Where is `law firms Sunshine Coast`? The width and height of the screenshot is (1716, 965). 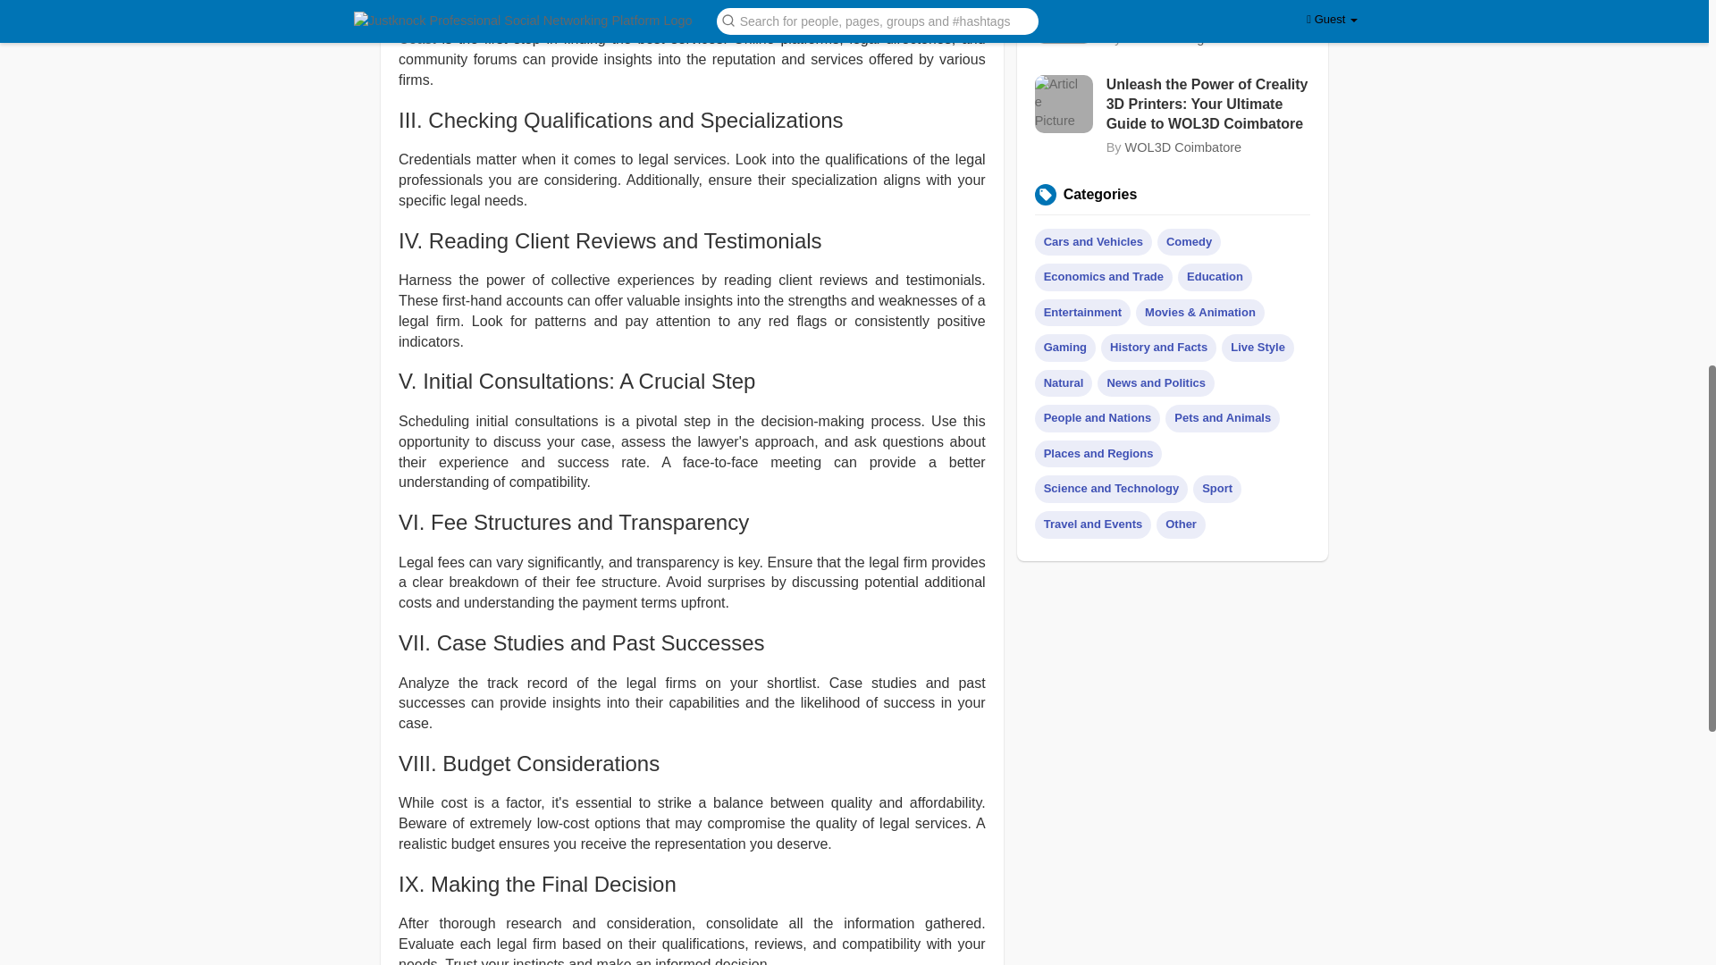
law firms Sunshine Coast is located at coordinates (692, 28).